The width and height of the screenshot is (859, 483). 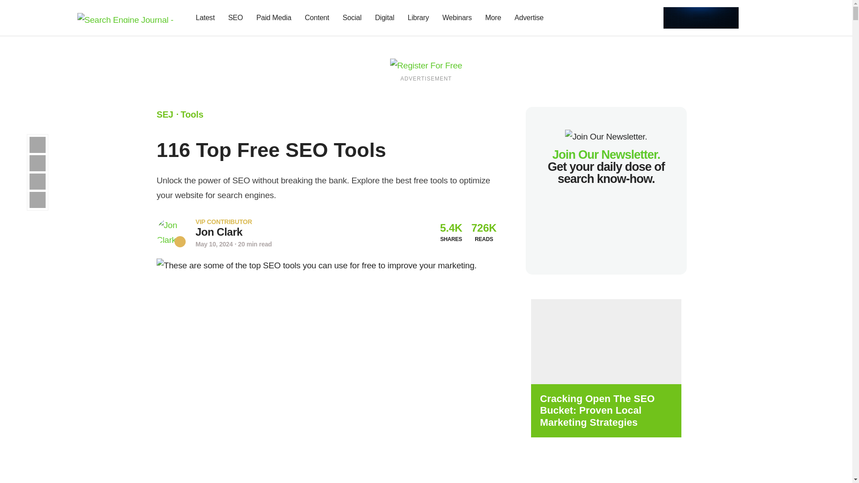 I want to click on Go to Author Page, so click(x=219, y=232).